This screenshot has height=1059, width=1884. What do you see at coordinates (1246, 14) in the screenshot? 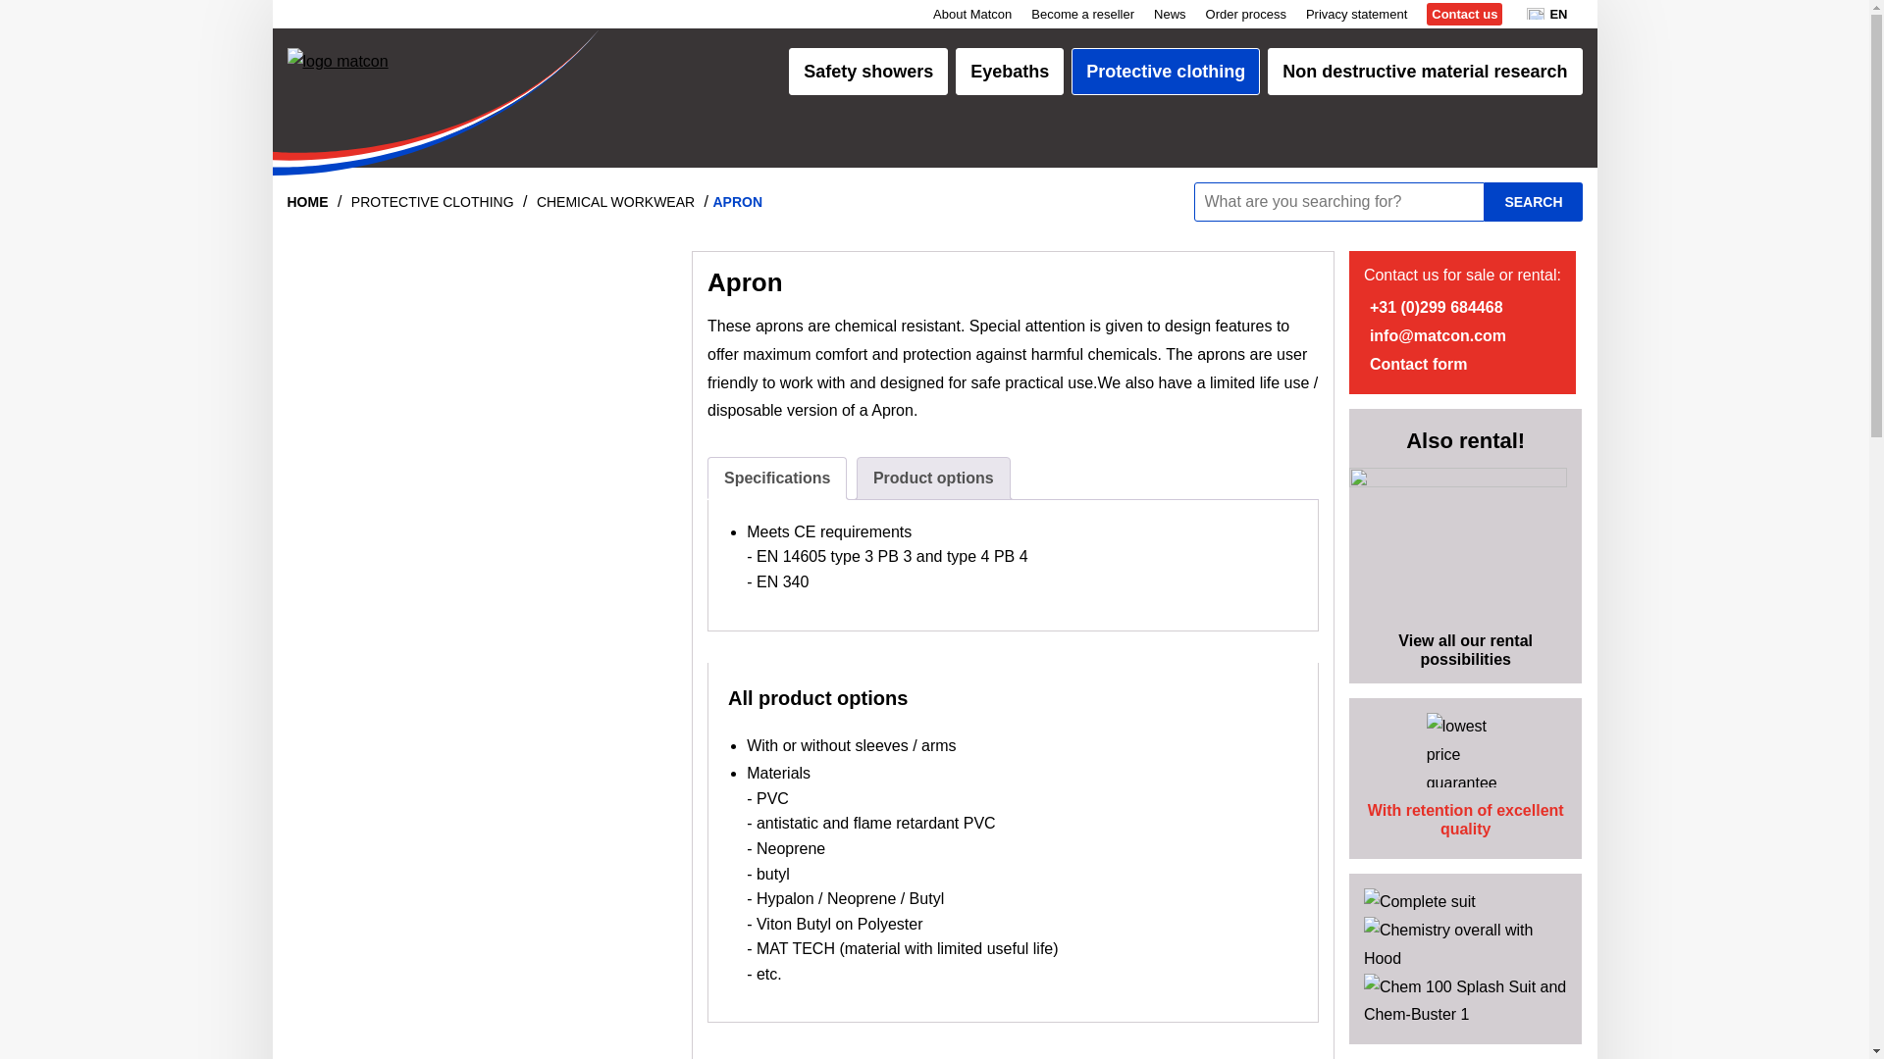
I see `Order process` at bounding box center [1246, 14].